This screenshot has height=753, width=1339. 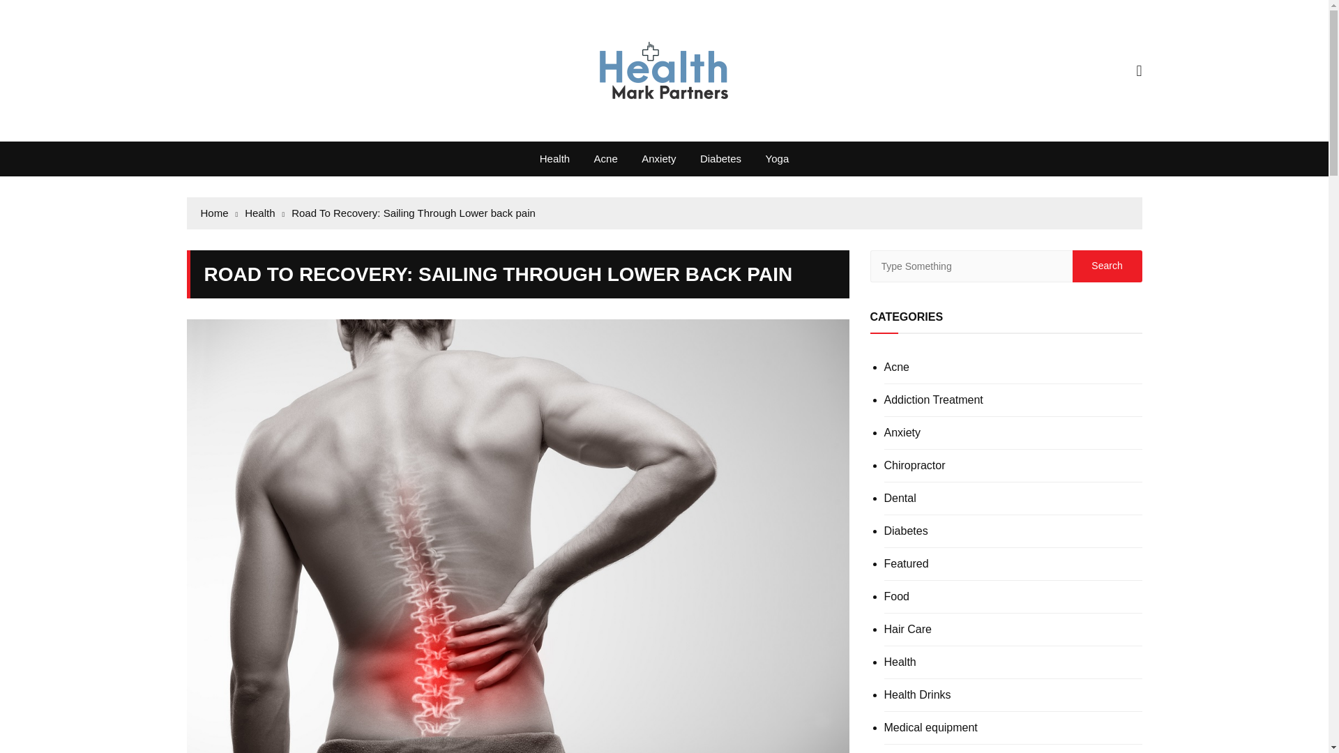 What do you see at coordinates (264, 213) in the screenshot?
I see `Health` at bounding box center [264, 213].